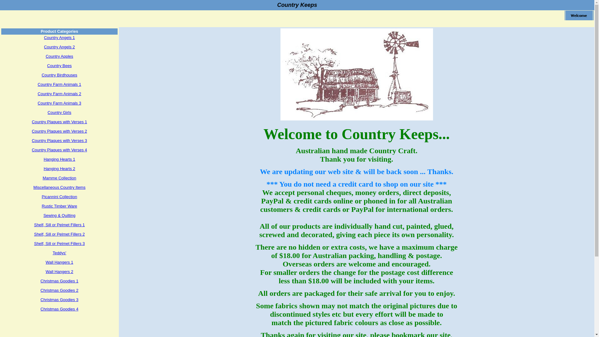 Image resolution: width=599 pixels, height=337 pixels. Describe the element at coordinates (60, 206) in the screenshot. I see `Rustic Timber Ware` at that location.